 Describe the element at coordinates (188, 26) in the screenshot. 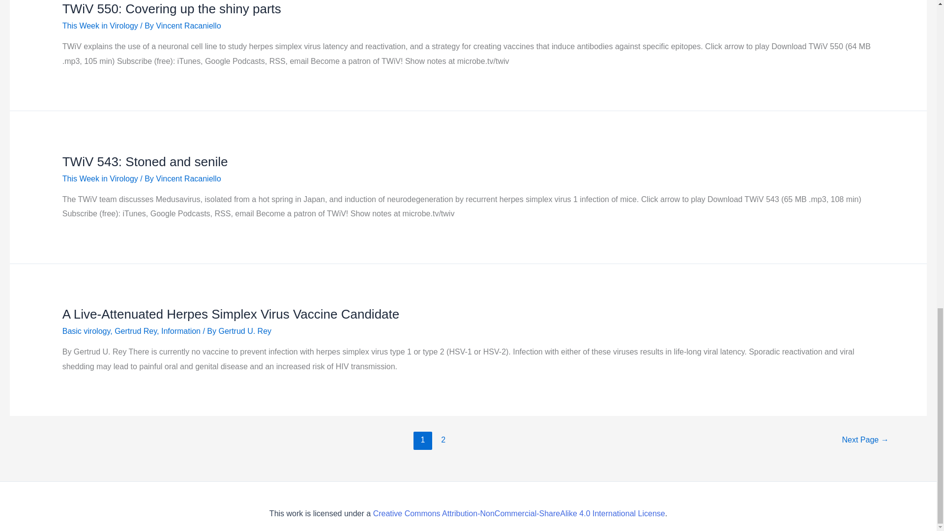

I see `View all posts by Vincent Racaniello` at that location.